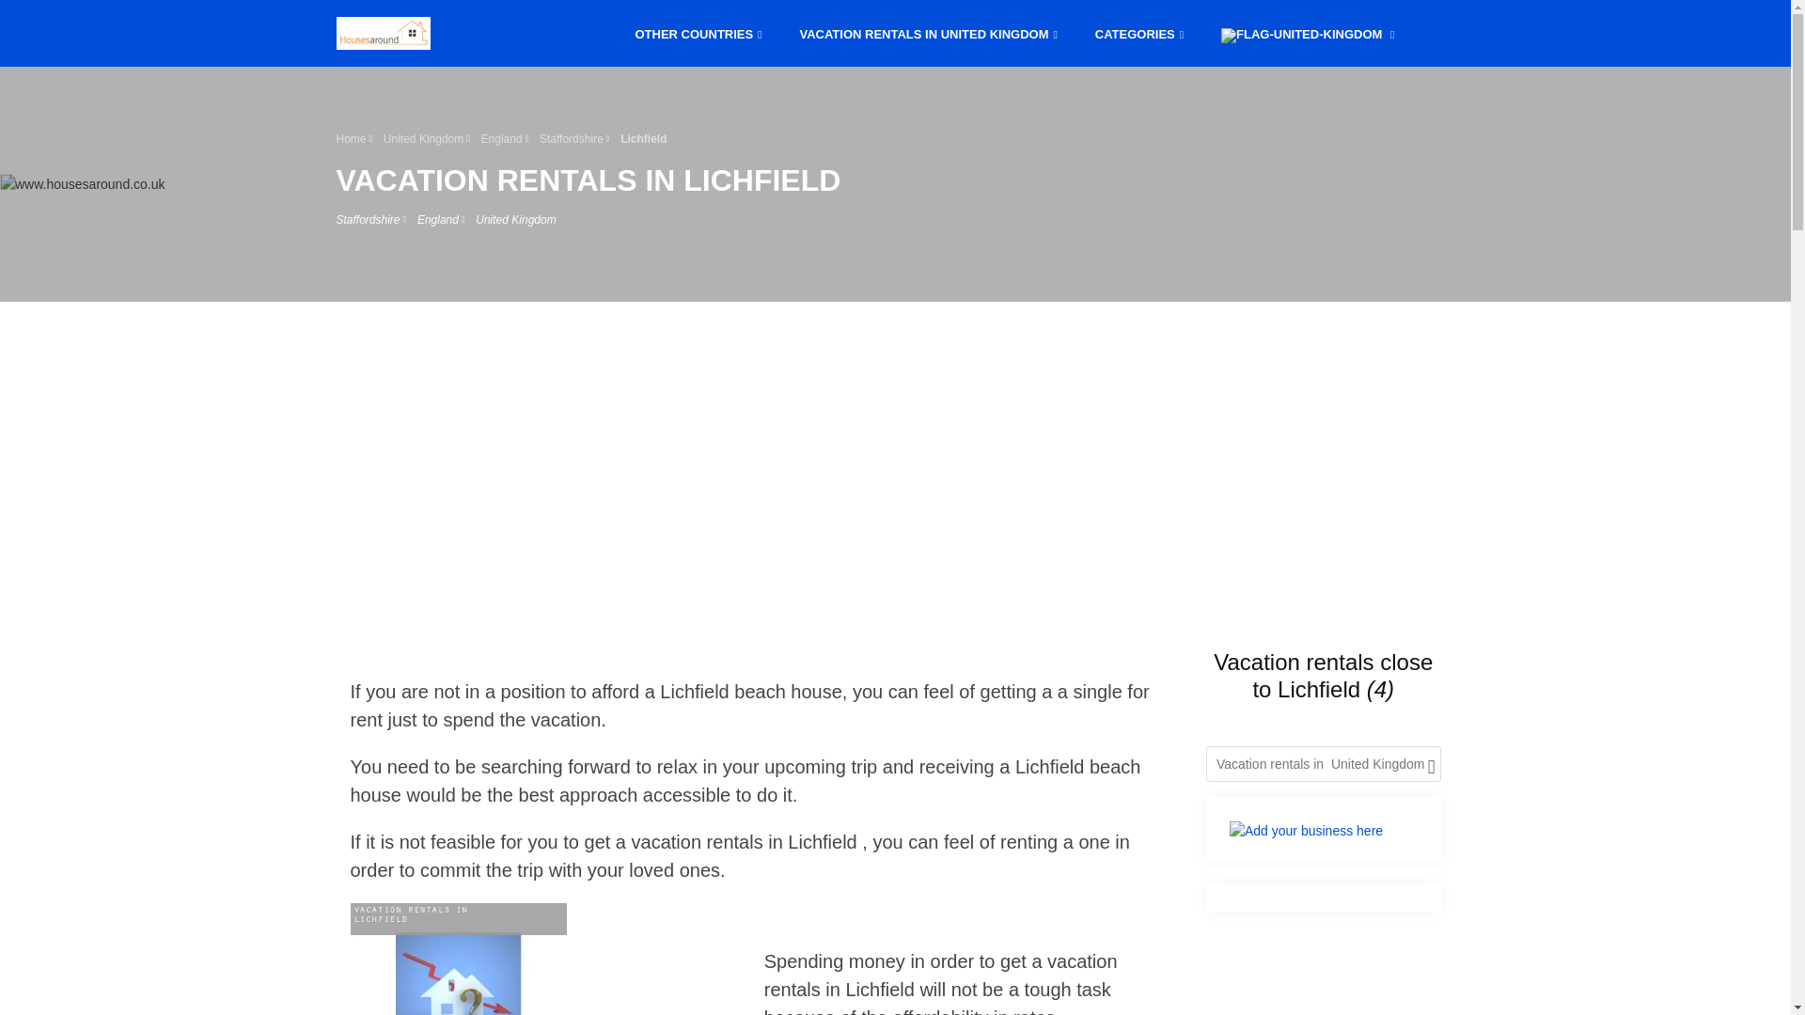 The width and height of the screenshot is (1805, 1015). What do you see at coordinates (927, 32) in the screenshot?
I see `VACATION RENTALS IN UNITED KINGDOM` at bounding box center [927, 32].